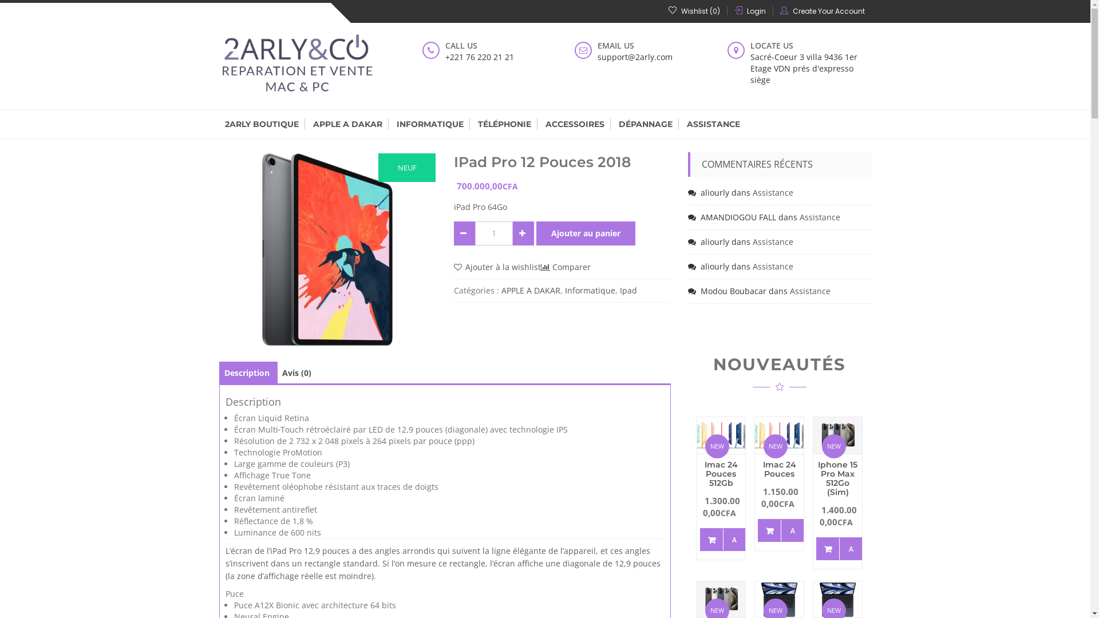 This screenshot has height=618, width=1099. What do you see at coordinates (501, 57) in the screenshot?
I see `+221 76 220 21 21` at bounding box center [501, 57].